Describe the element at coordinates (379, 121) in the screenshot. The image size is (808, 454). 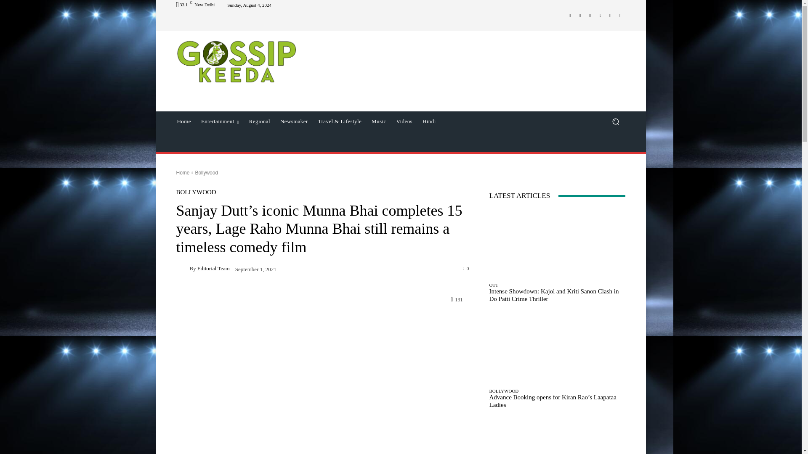
I see `Music` at that location.